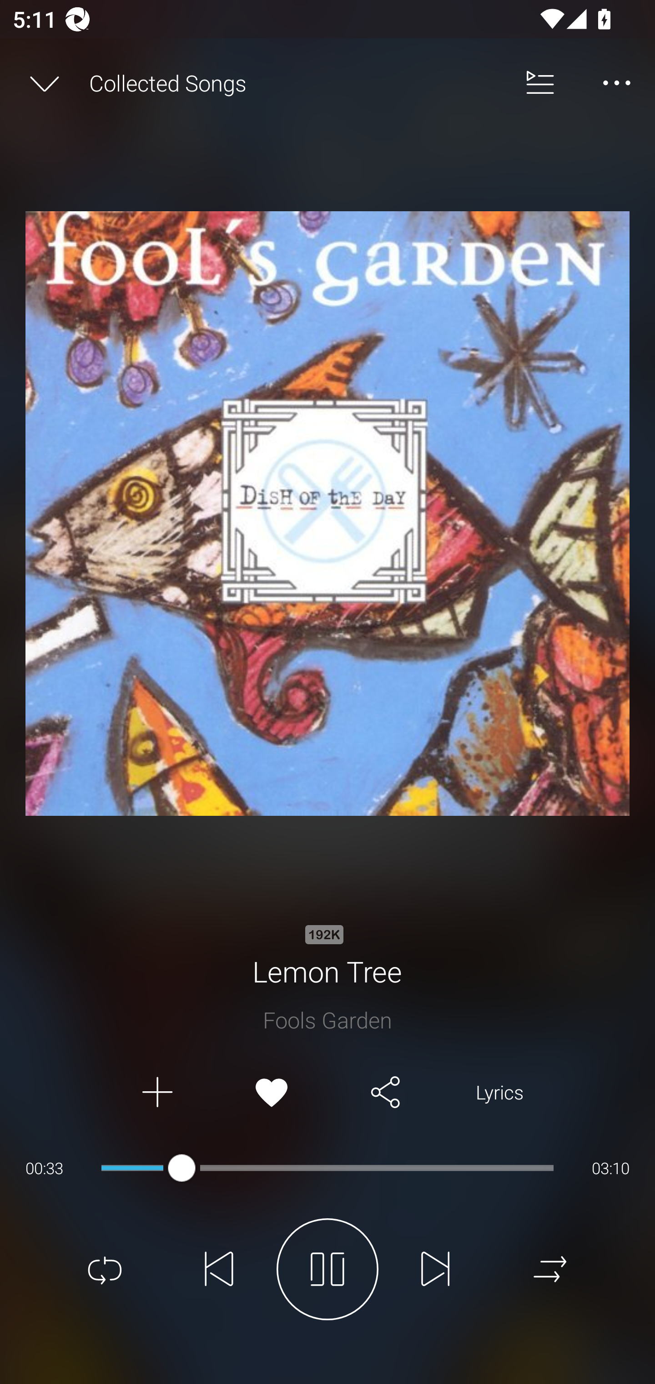 Image resolution: width=655 pixels, height=1384 pixels. What do you see at coordinates (550, 1269) in the screenshot?
I see `循序播放` at bounding box center [550, 1269].